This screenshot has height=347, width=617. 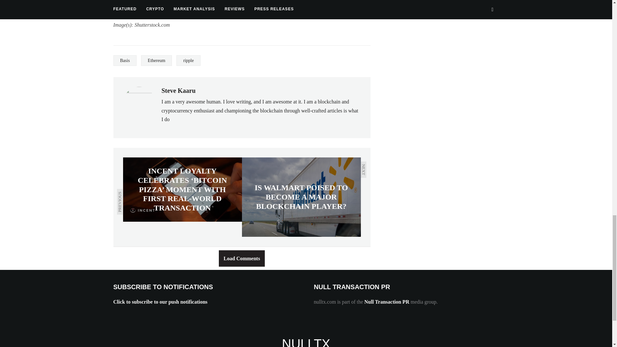 I want to click on ripple, so click(x=188, y=60).